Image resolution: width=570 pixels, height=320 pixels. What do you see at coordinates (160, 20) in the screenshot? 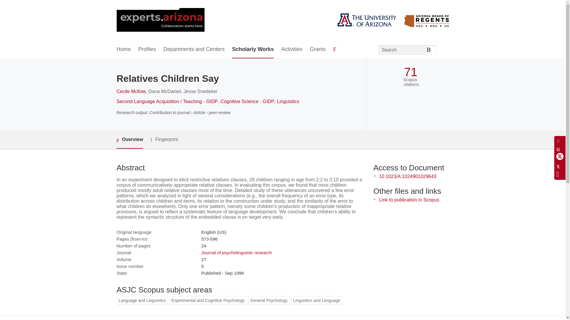
I see `University of Arizona Home` at bounding box center [160, 20].